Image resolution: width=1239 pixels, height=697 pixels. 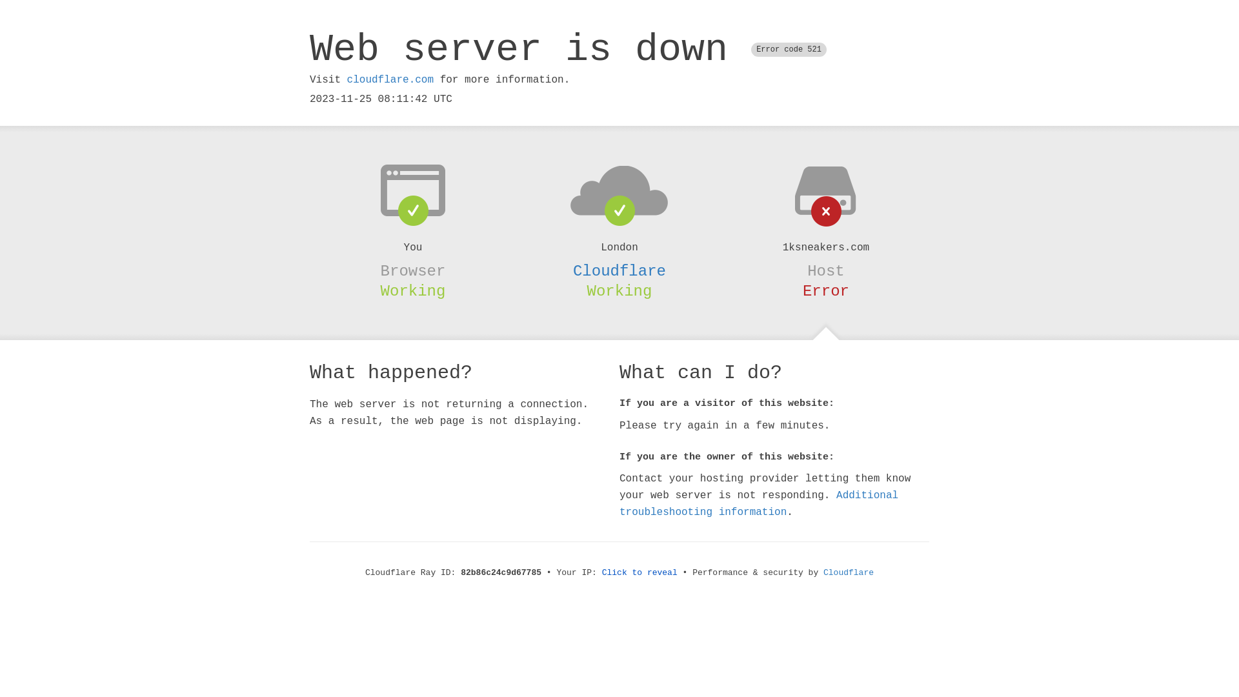 What do you see at coordinates (640, 573) in the screenshot?
I see `Click to reveal` at bounding box center [640, 573].